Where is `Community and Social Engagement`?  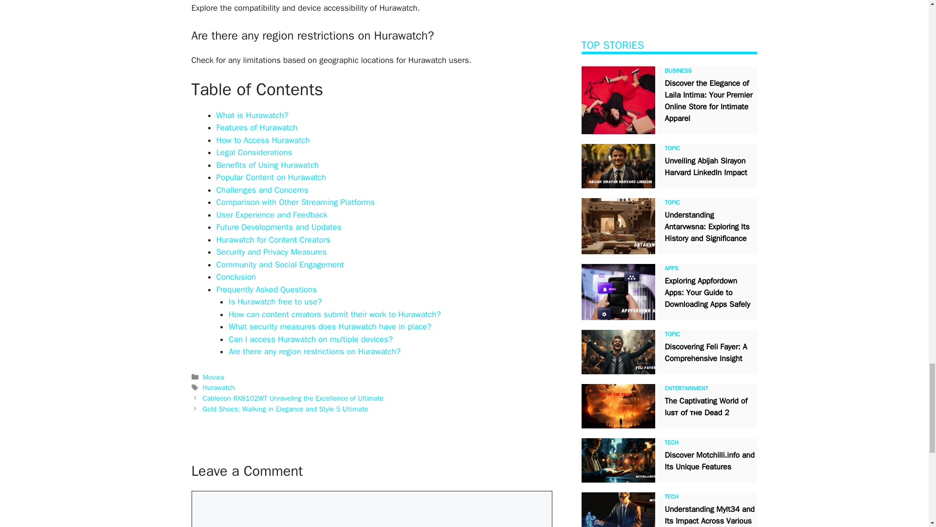 Community and Social Engagement is located at coordinates (280, 264).